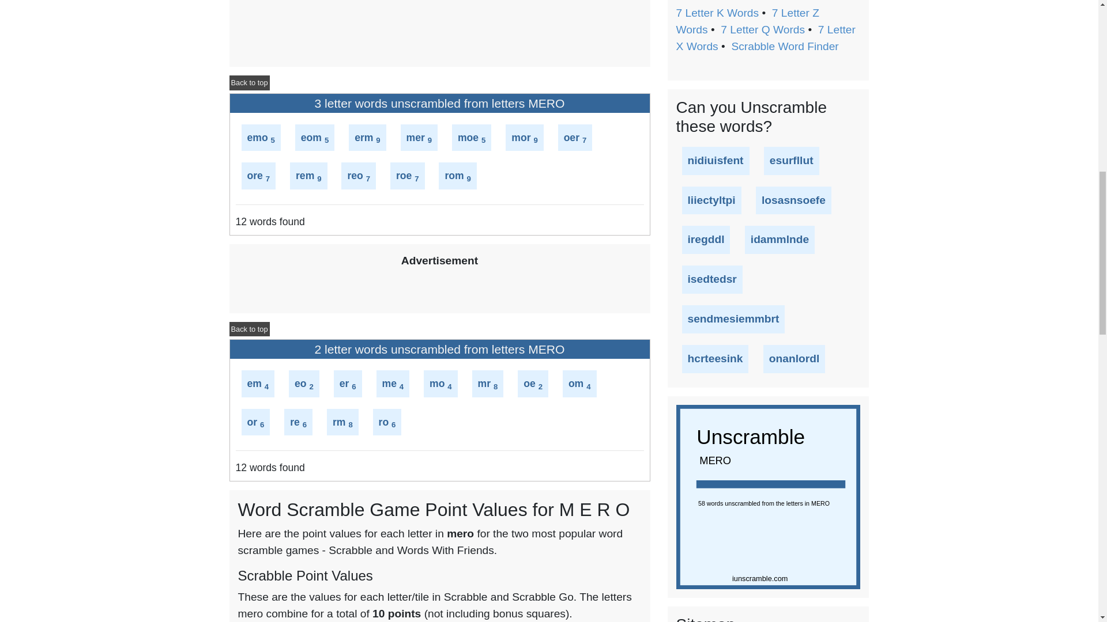 Image resolution: width=1107 pixels, height=622 pixels. Describe the element at coordinates (521, 137) in the screenshot. I see `mor` at that location.